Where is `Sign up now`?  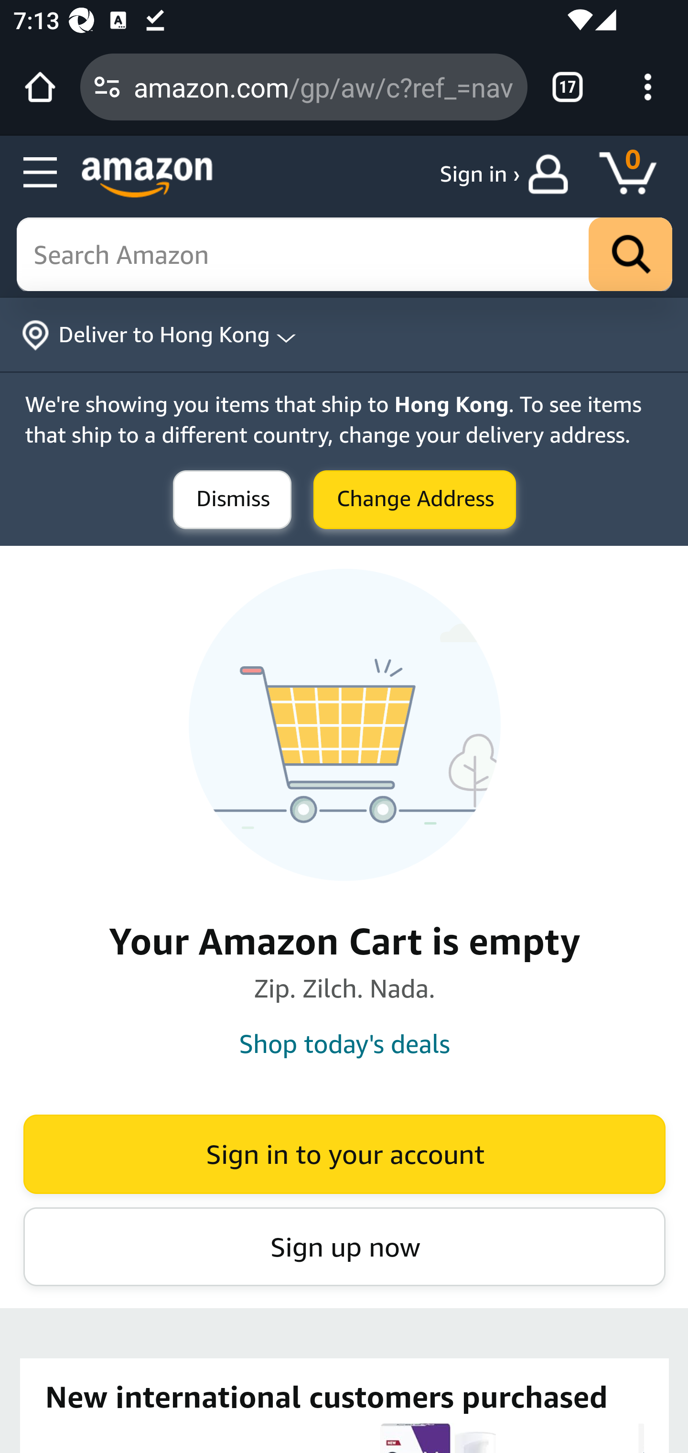
Sign up now is located at coordinates (344, 1247).